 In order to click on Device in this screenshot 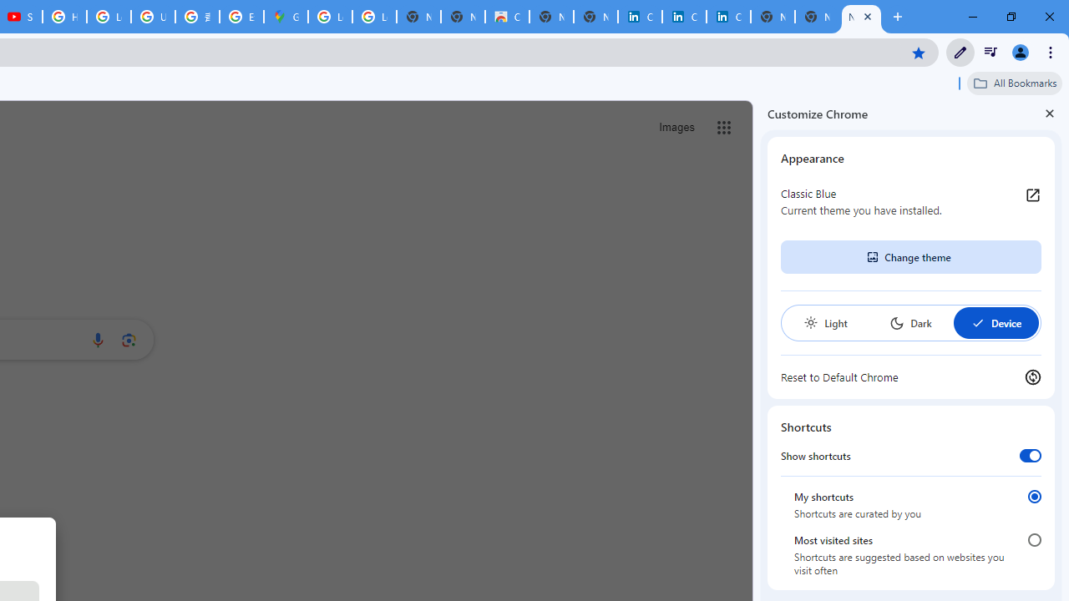, I will do `click(996, 322)`.